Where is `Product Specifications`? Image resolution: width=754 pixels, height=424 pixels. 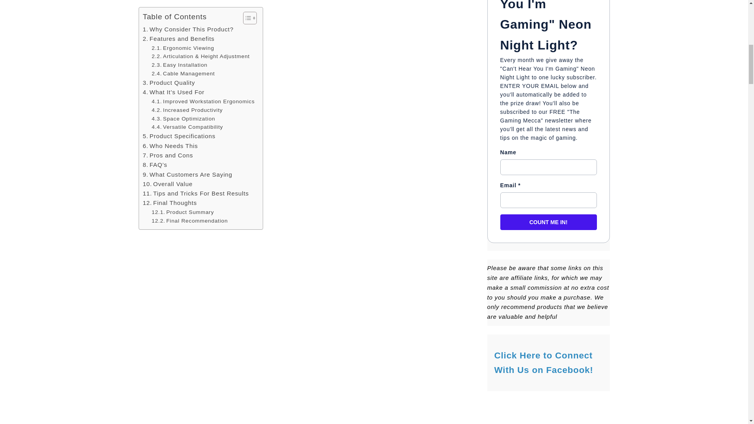 Product Specifications is located at coordinates (179, 136).